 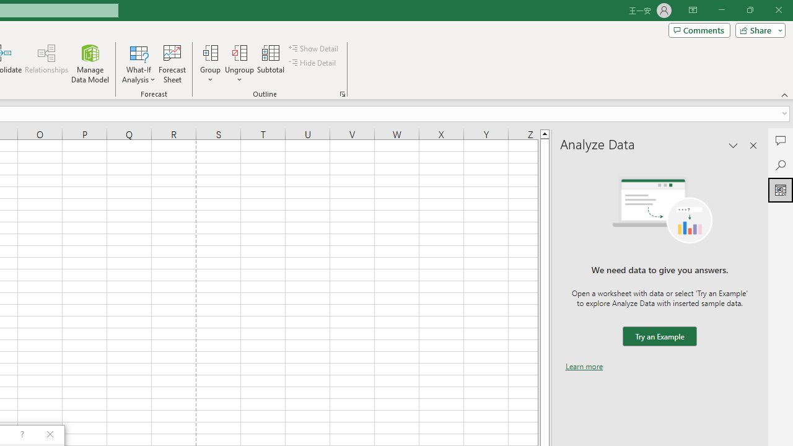 I want to click on We need data to give you answers. Try an Example, so click(x=659, y=337).